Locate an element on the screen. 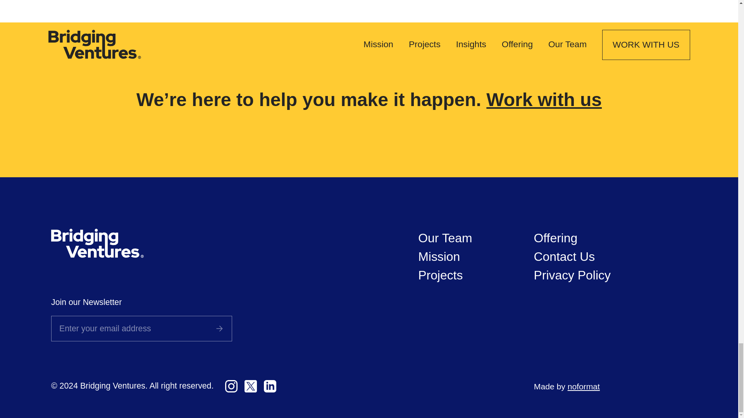  noformat is located at coordinates (584, 386).